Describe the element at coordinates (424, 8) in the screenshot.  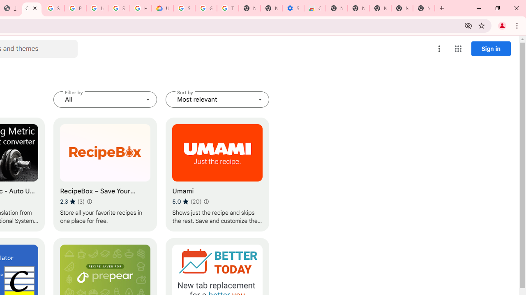
I see `New Tab` at that location.